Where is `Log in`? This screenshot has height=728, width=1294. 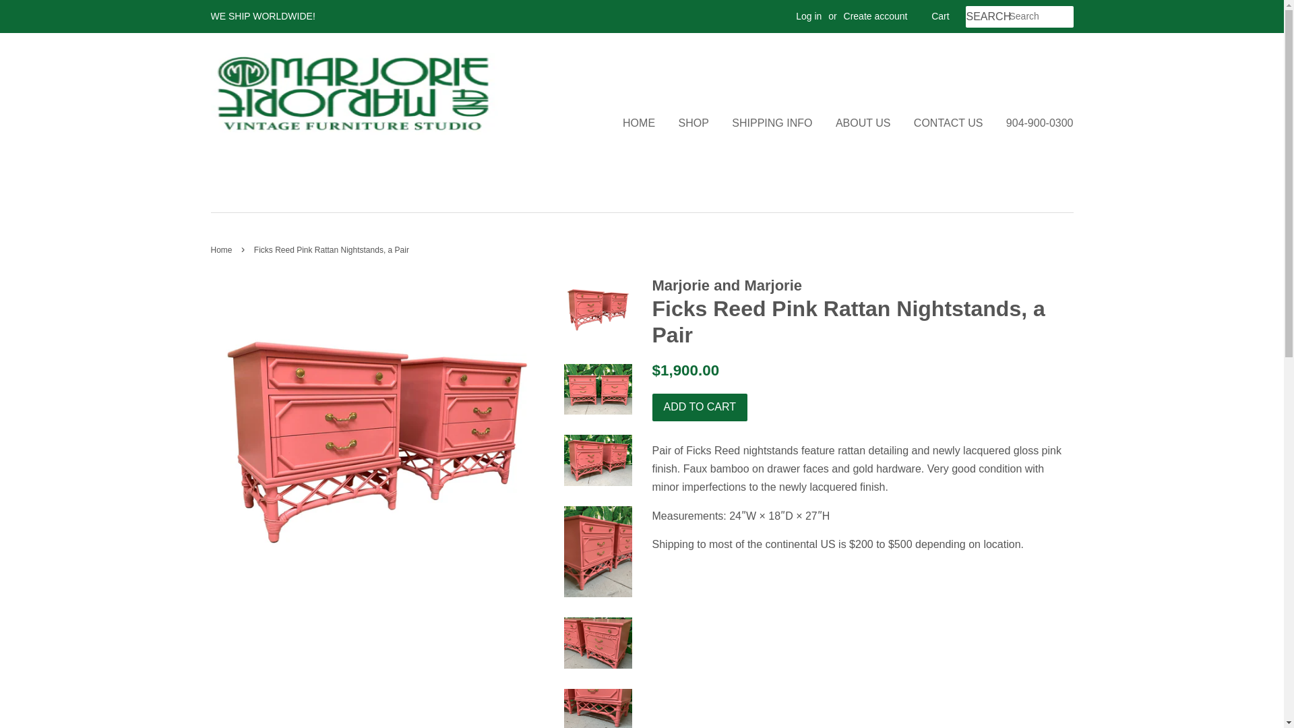
Log in is located at coordinates (809, 16).